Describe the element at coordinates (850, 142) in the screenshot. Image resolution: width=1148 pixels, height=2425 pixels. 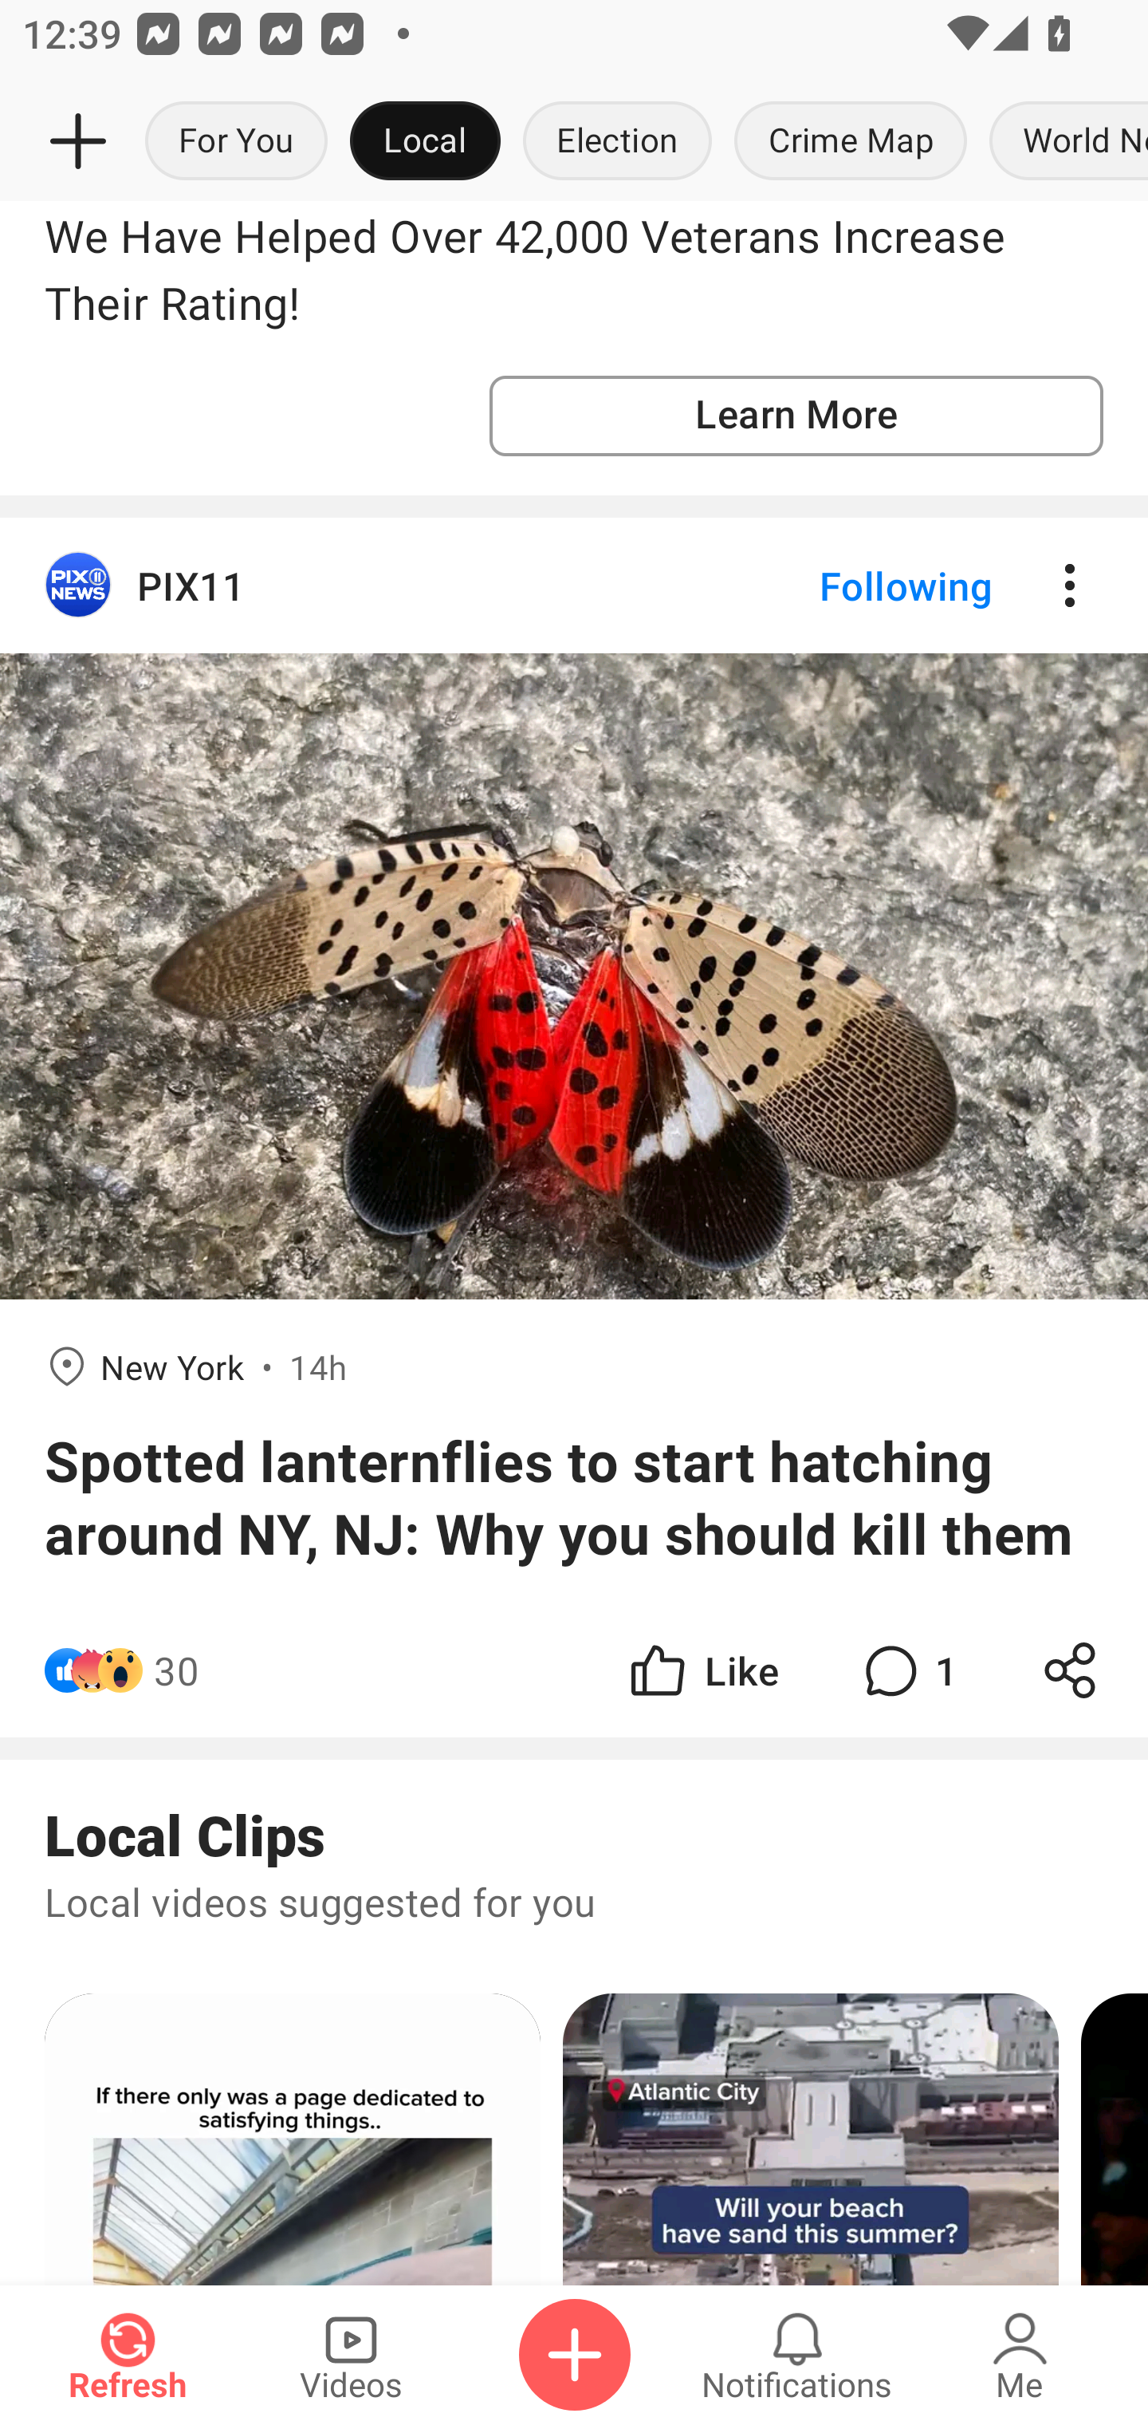
I see `Crime Map` at that location.